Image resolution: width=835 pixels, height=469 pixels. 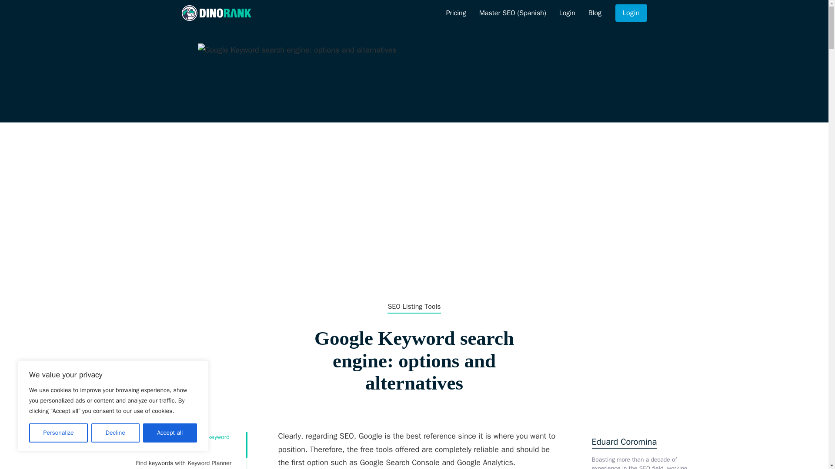 What do you see at coordinates (115, 433) in the screenshot?
I see `Decline` at bounding box center [115, 433].